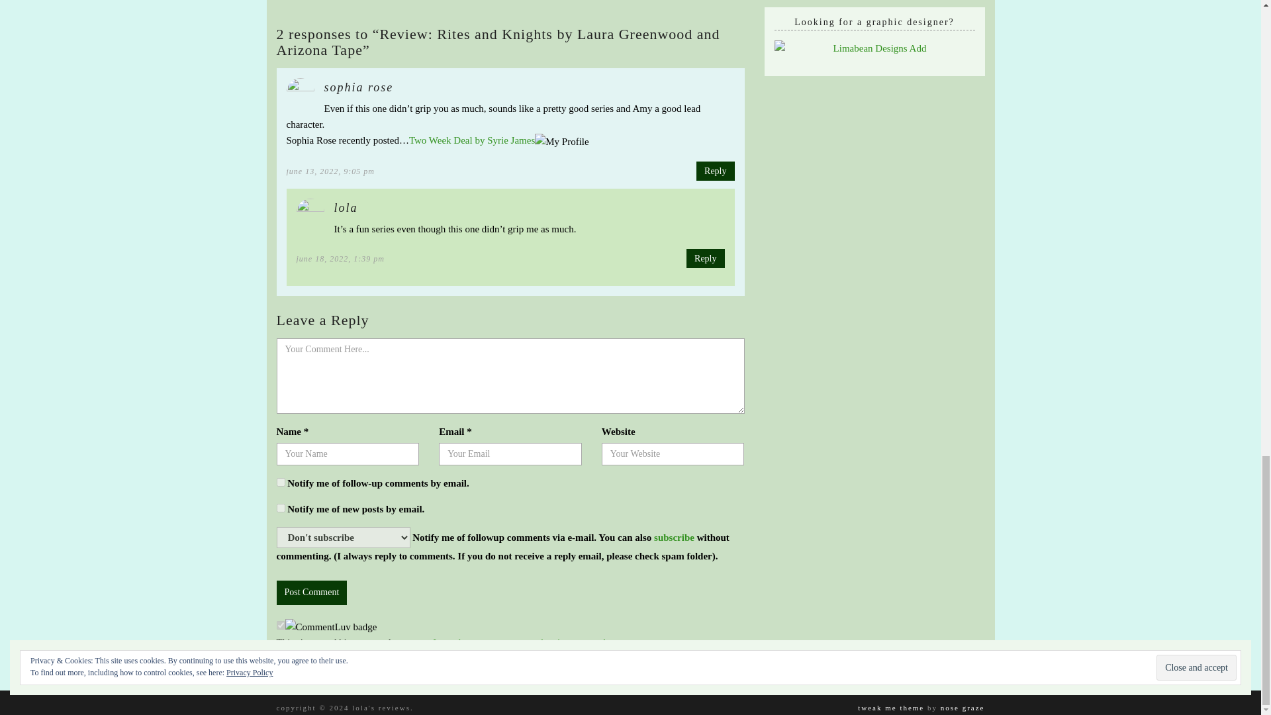 The height and width of the screenshot is (715, 1271). I want to click on Post Comment, so click(312, 592).